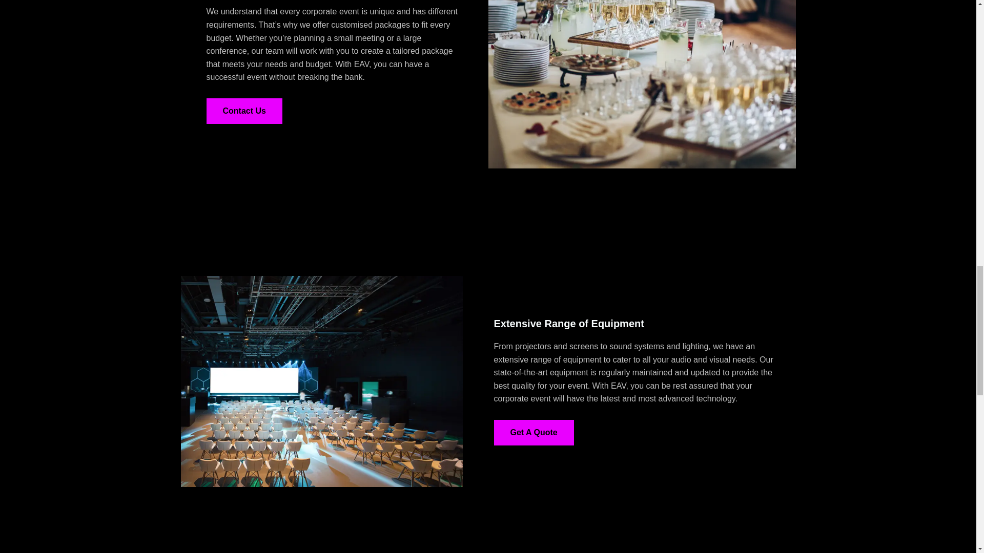 This screenshot has height=553, width=984. I want to click on corporate events champagne and canapes, so click(642, 84).